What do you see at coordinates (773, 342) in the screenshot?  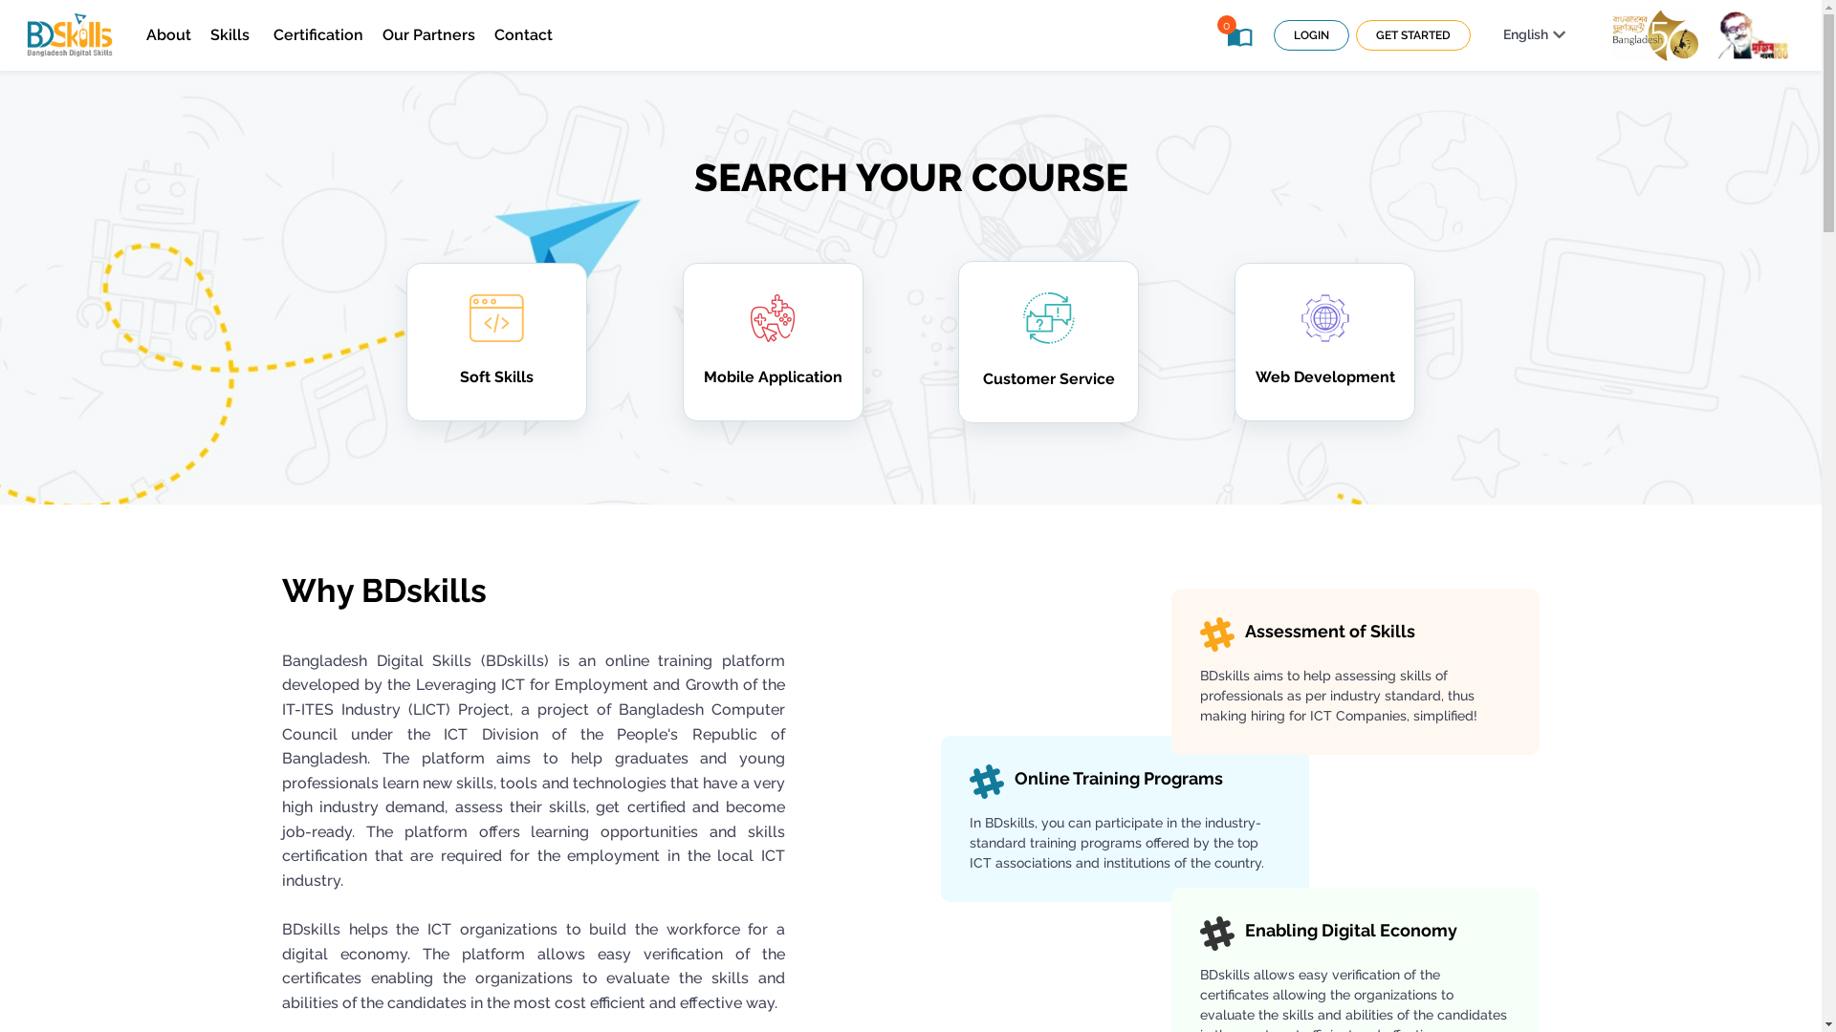 I see `Mobile Application` at bounding box center [773, 342].